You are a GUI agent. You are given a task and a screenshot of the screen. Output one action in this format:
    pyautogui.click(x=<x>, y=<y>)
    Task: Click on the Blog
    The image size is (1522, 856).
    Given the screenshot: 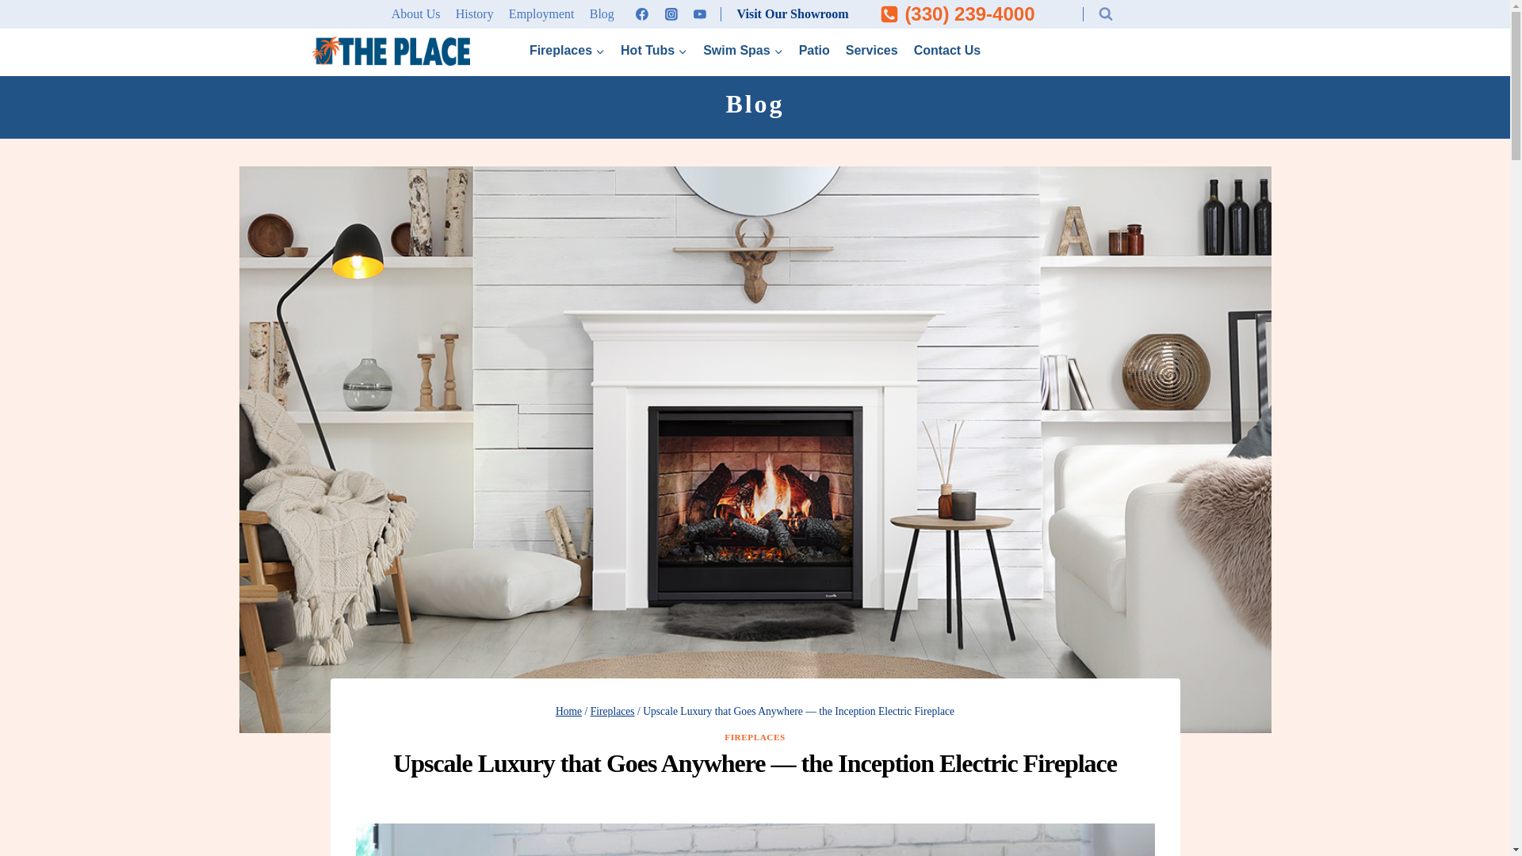 What is the action you would take?
    pyautogui.click(x=601, y=14)
    